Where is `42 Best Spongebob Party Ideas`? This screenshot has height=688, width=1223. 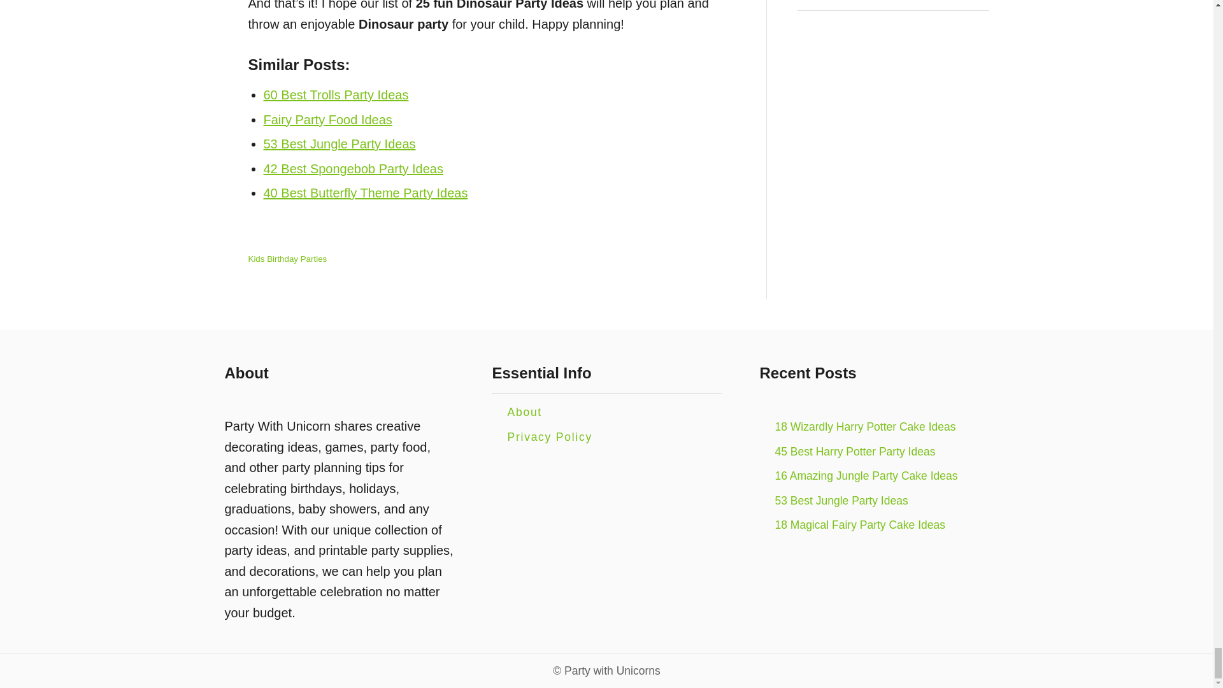 42 Best Spongebob Party Ideas is located at coordinates (353, 168).